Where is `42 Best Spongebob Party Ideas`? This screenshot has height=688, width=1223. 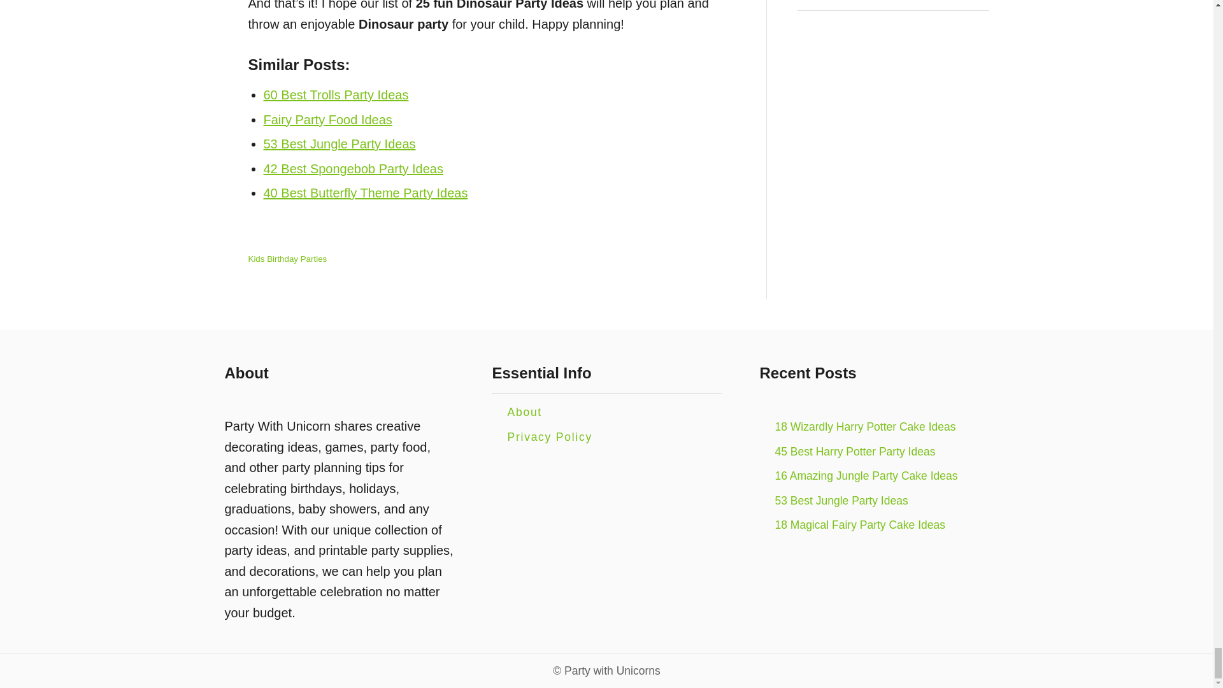 42 Best Spongebob Party Ideas is located at coordinates (353, 168).